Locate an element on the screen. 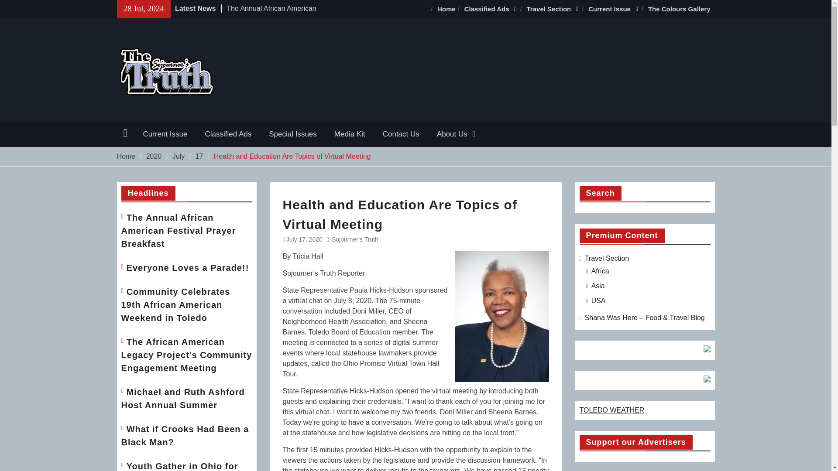  Classified Ads is located at coordinates (491, 9).